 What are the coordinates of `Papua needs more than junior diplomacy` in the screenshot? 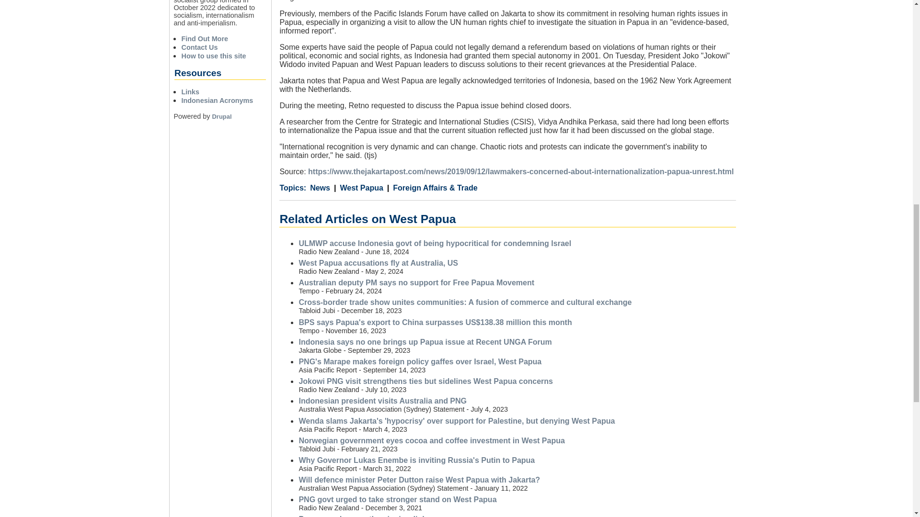 It's located at (373, 516).